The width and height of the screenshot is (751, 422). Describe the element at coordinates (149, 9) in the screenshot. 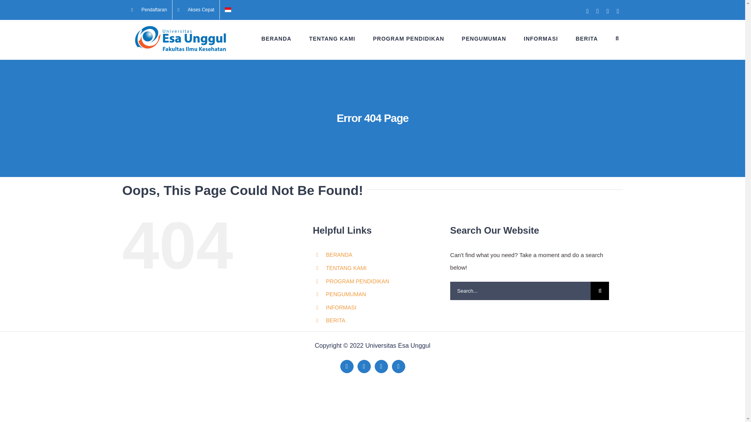

I see `Pendaftaran` at that location.